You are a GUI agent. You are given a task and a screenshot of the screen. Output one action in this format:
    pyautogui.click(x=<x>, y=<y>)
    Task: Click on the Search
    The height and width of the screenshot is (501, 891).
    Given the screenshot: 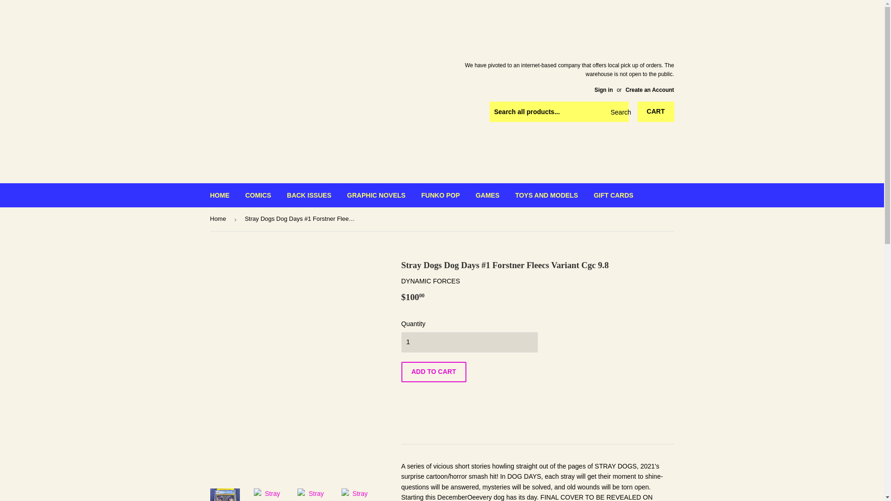 What is the action you would take?
    pyautogui.click(x=618, y=112)
    